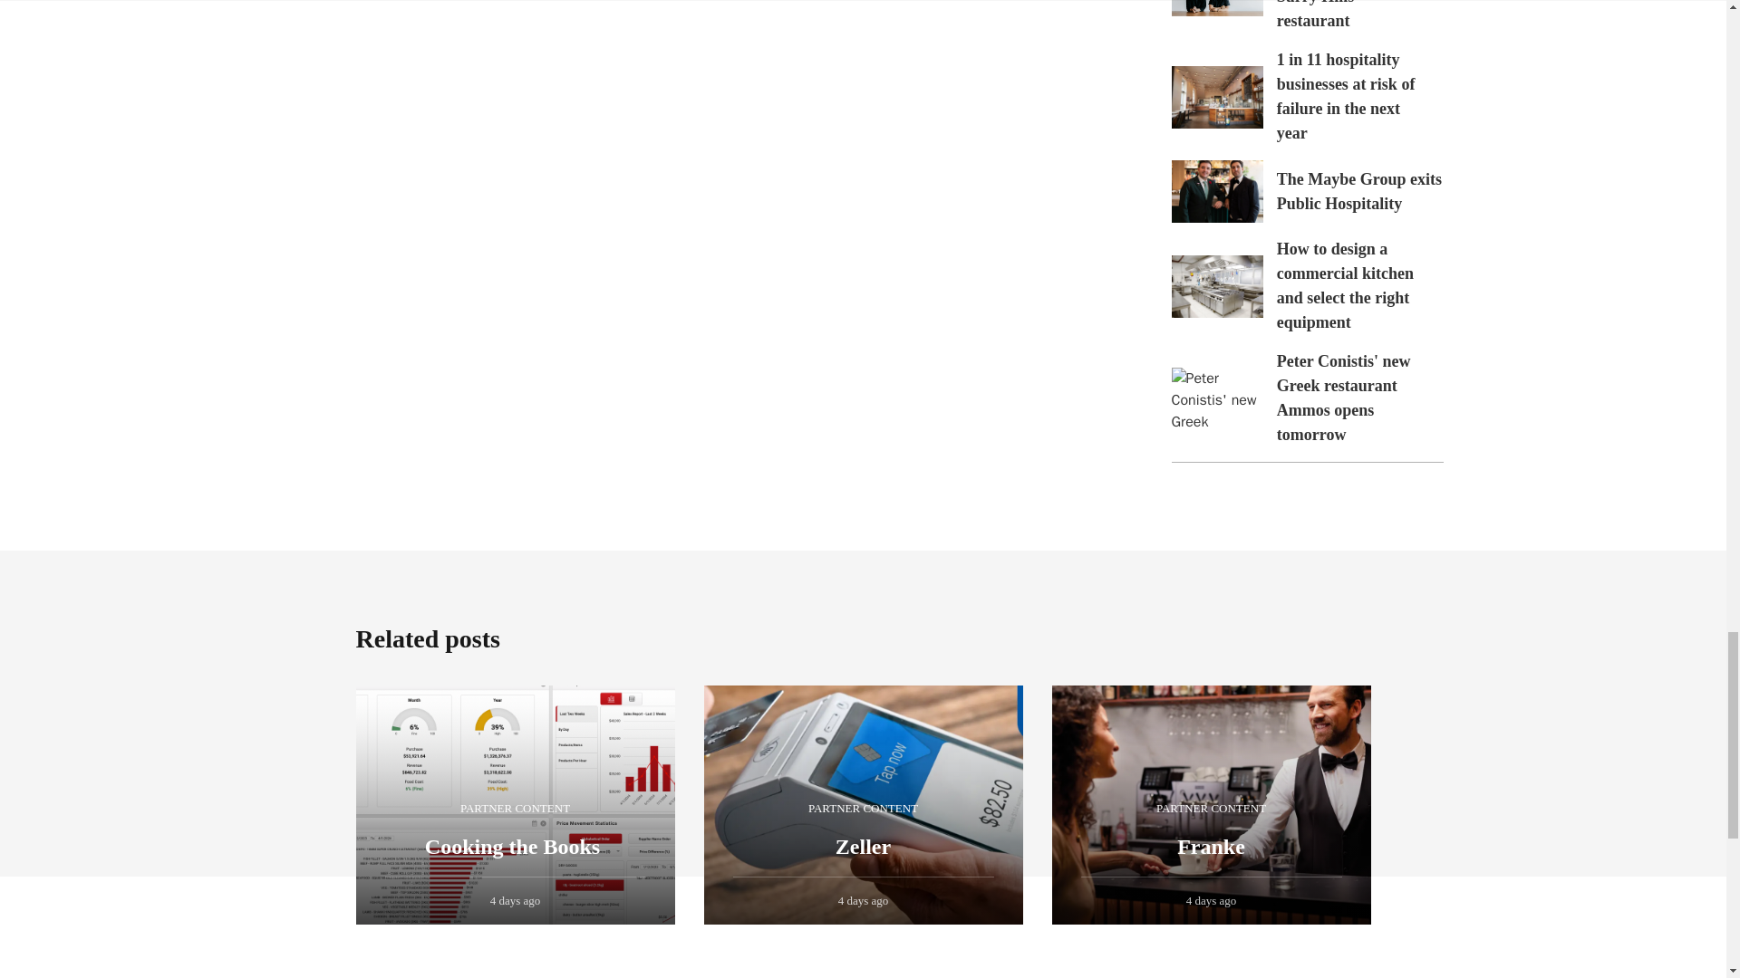 The height and width of the screenshot is (978, 1740). I want to click on The Apollo Group announces 200-seater Surry Hills restaurant, so click(1350, 14).